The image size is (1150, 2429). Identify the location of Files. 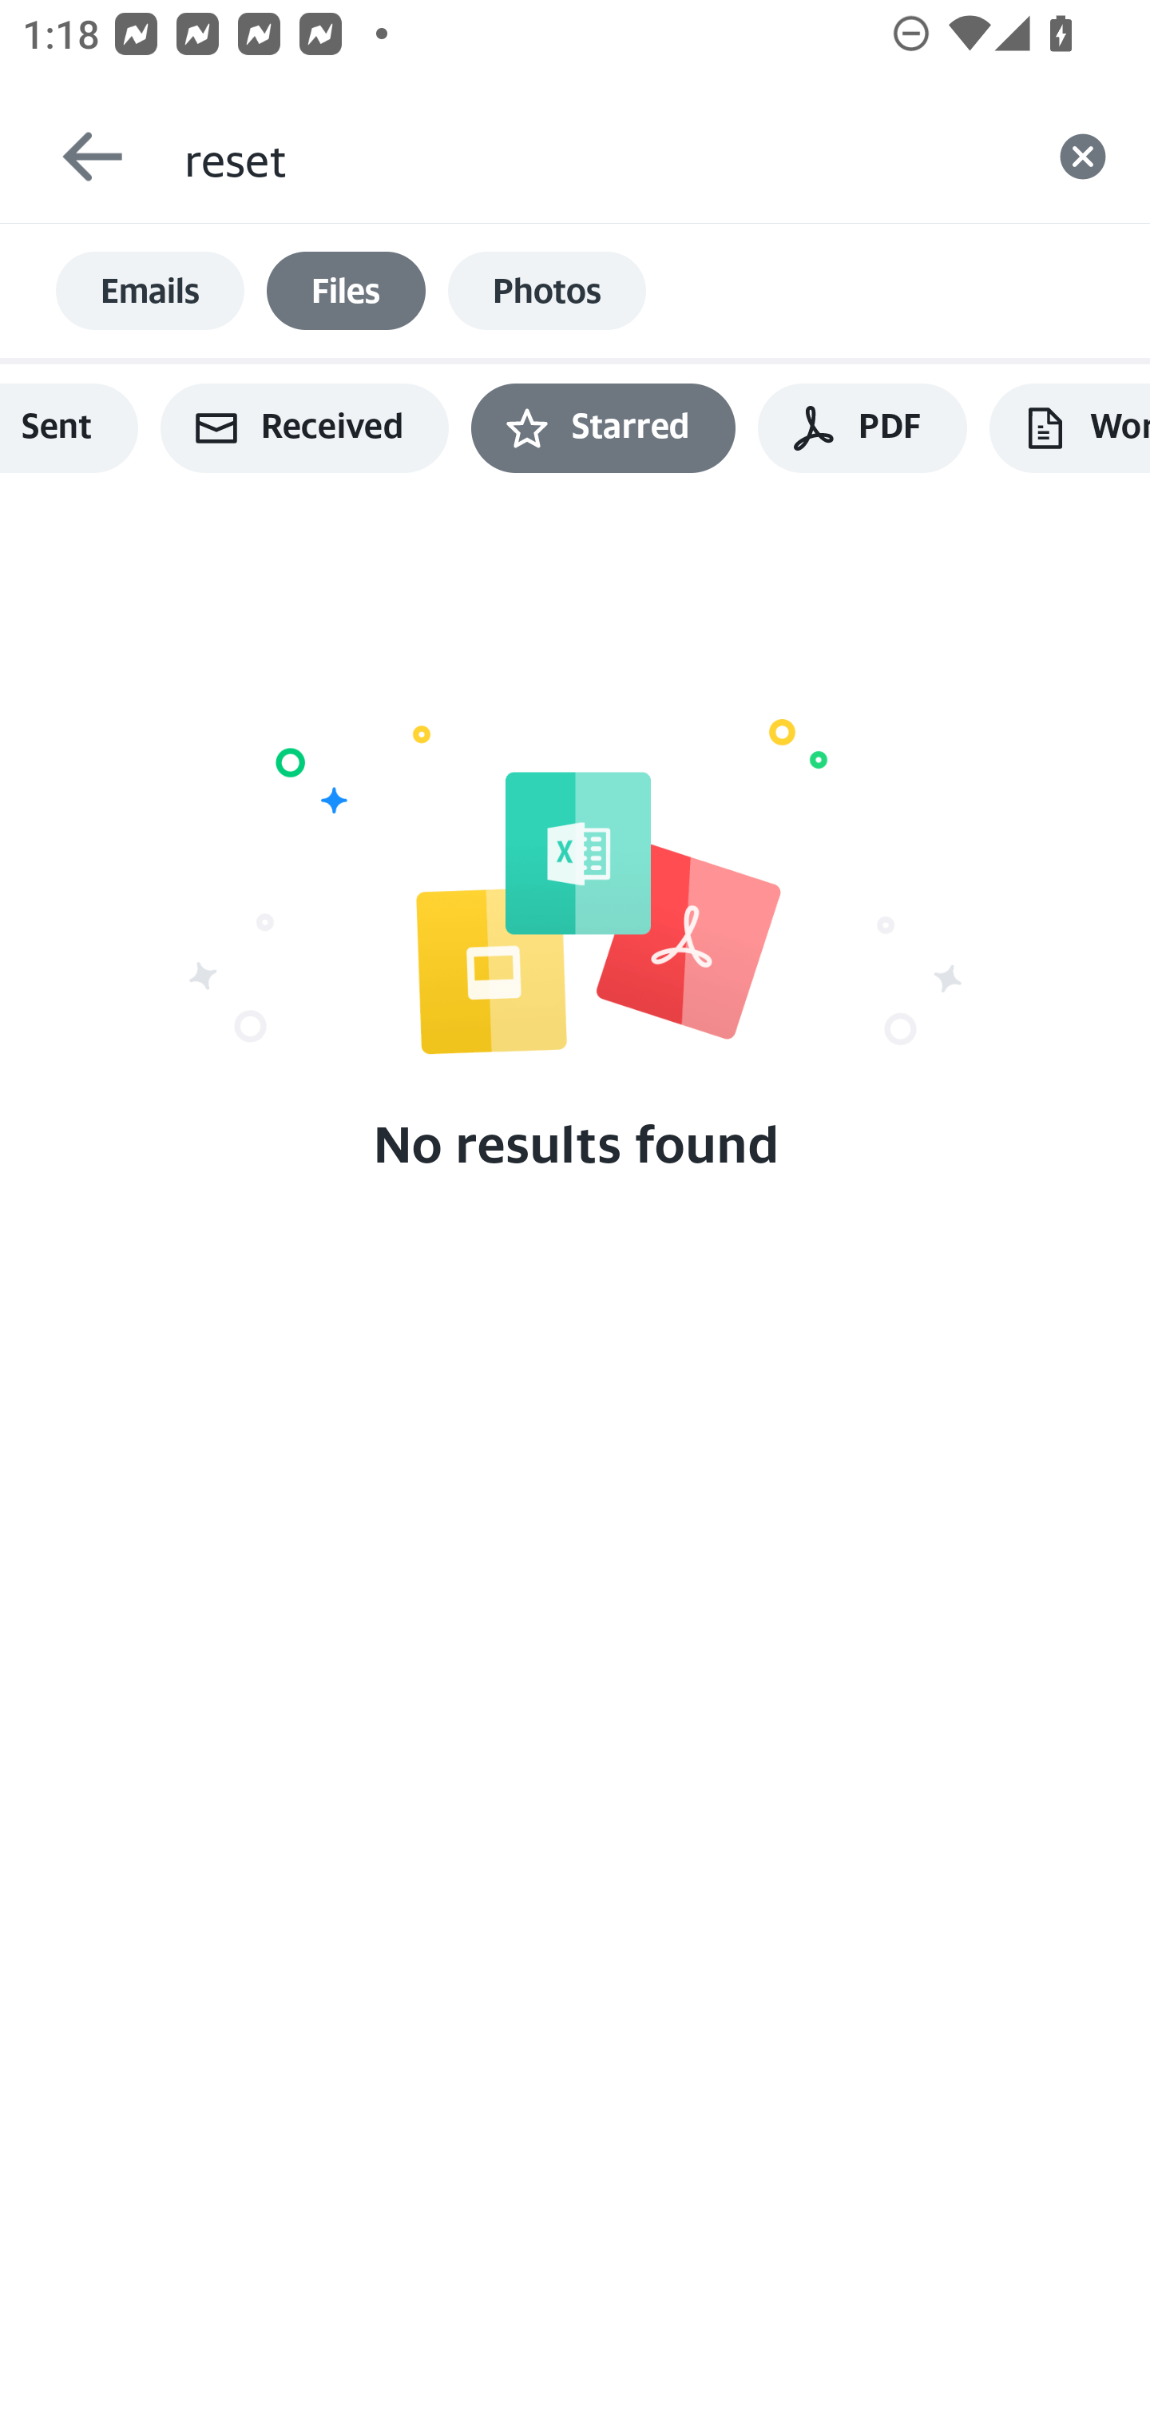
(346, 291).